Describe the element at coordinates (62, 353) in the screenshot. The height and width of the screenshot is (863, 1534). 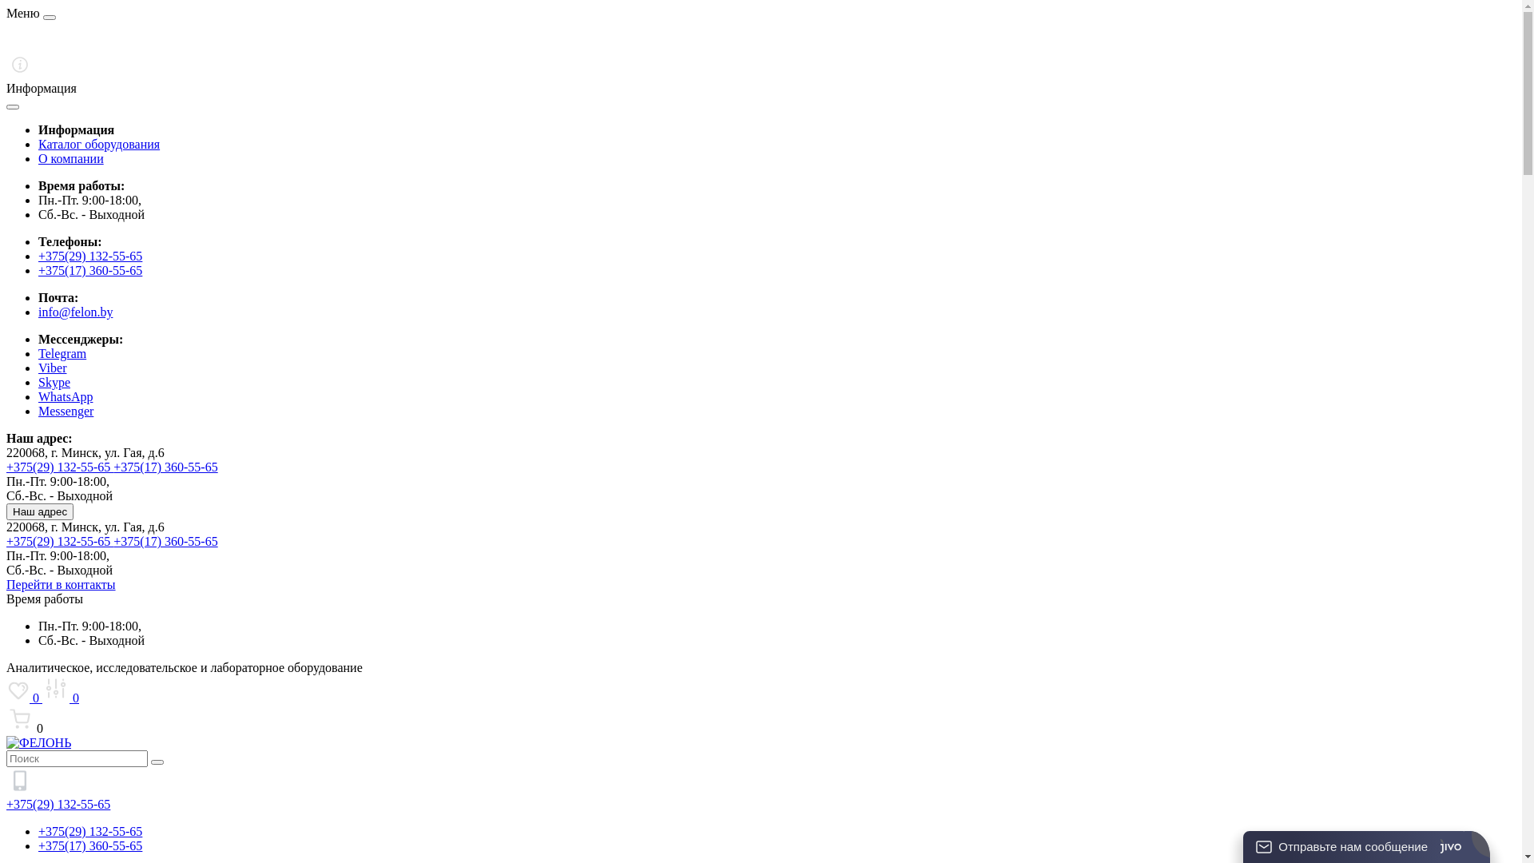
I see `Telegram` at that location.